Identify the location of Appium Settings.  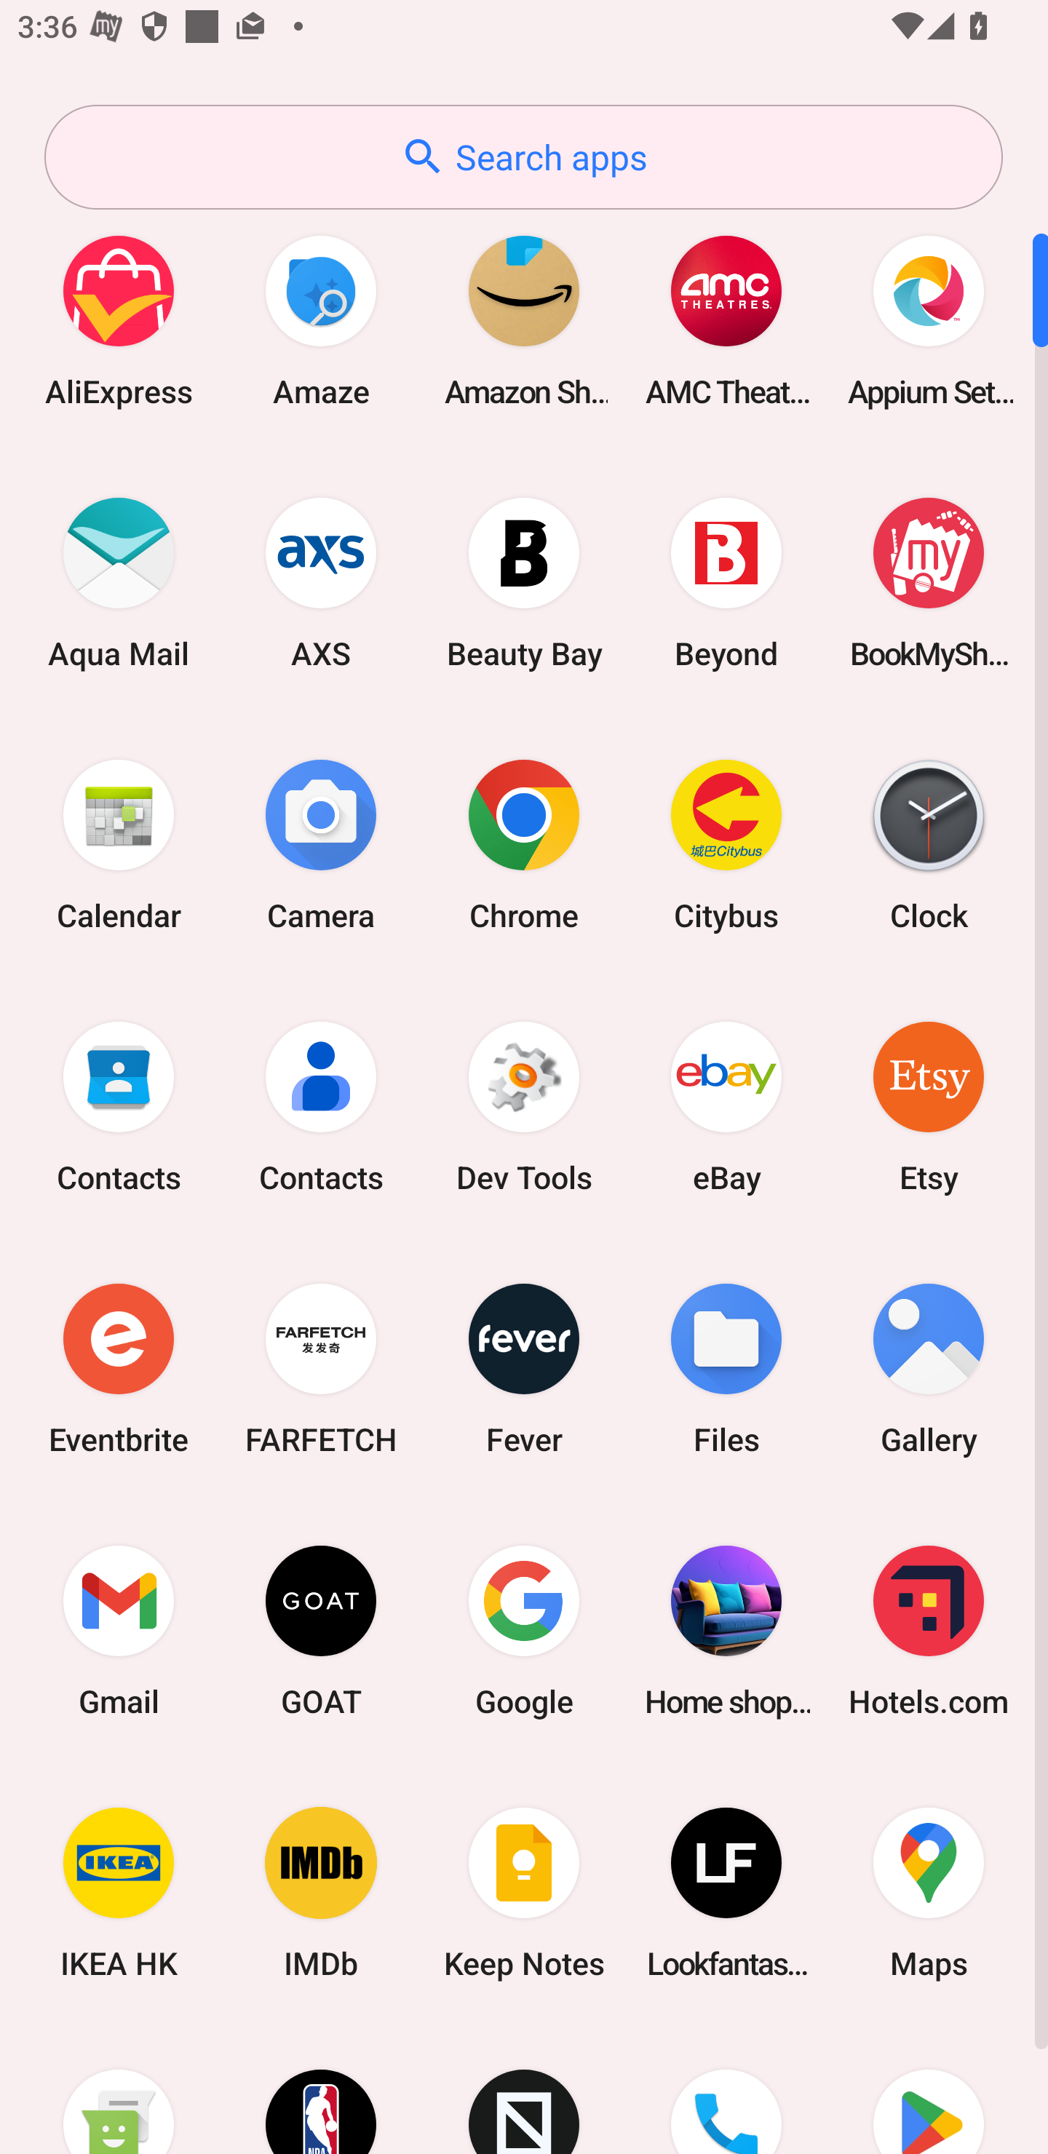
(929, 320).